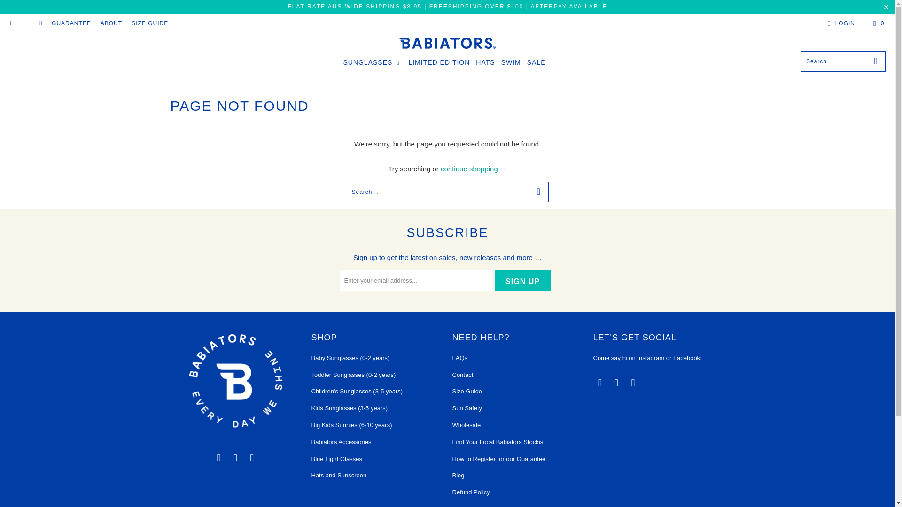 Image resolution: width=902 pixels, height=507 pixels. I want to click on Babiators Aus on Facebook, so click(616, 383).